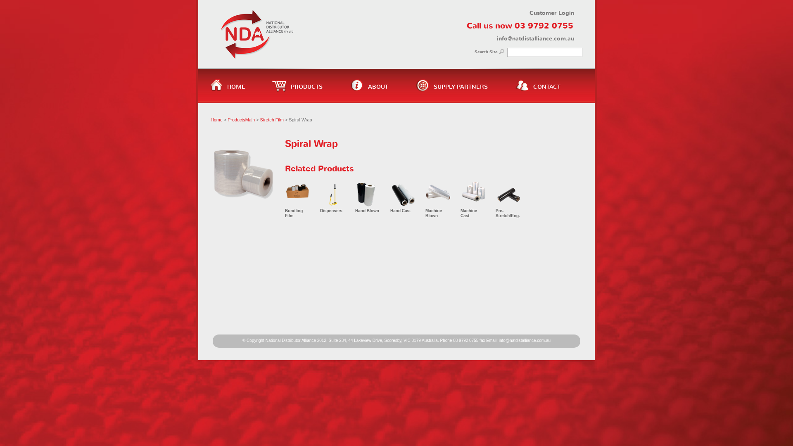 Image resolution: width=793 pixels, height=446 pixels. I want to click on Stretch Film, so click(272, 120).